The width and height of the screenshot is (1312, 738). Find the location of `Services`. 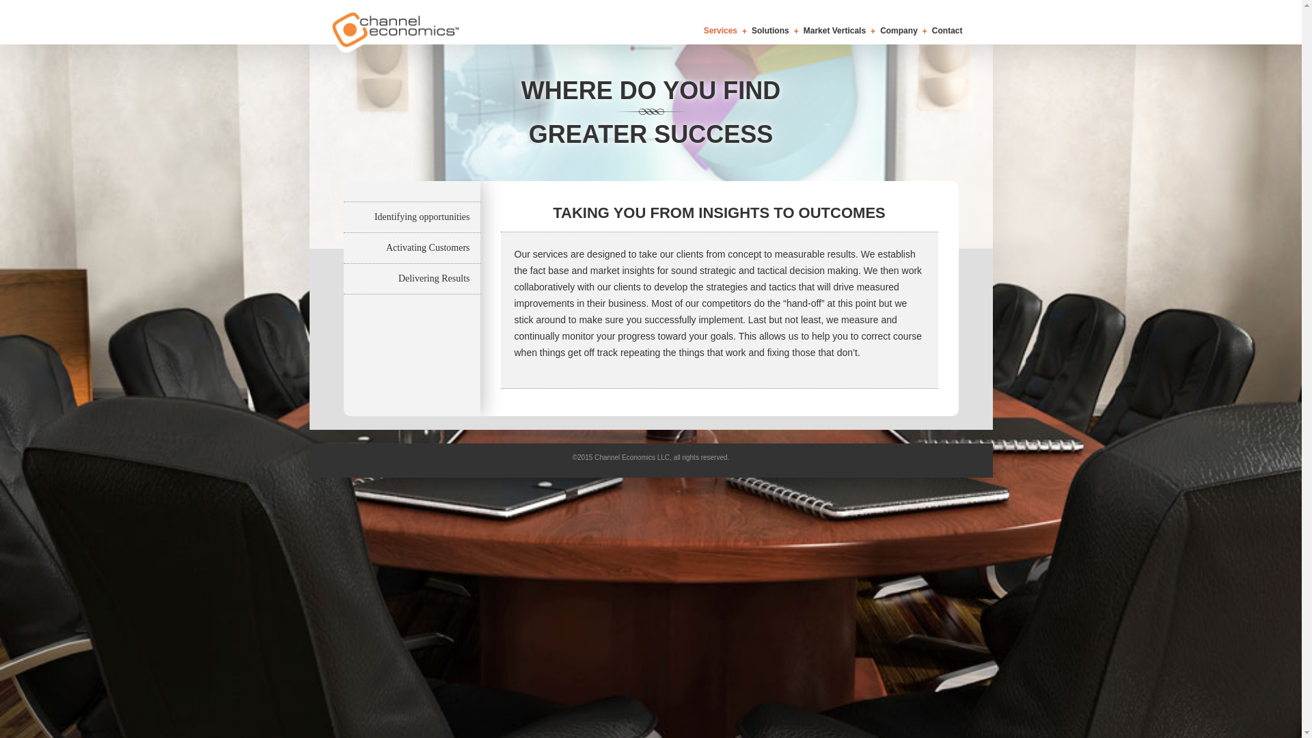

Services is located at coordinates (720, 30).